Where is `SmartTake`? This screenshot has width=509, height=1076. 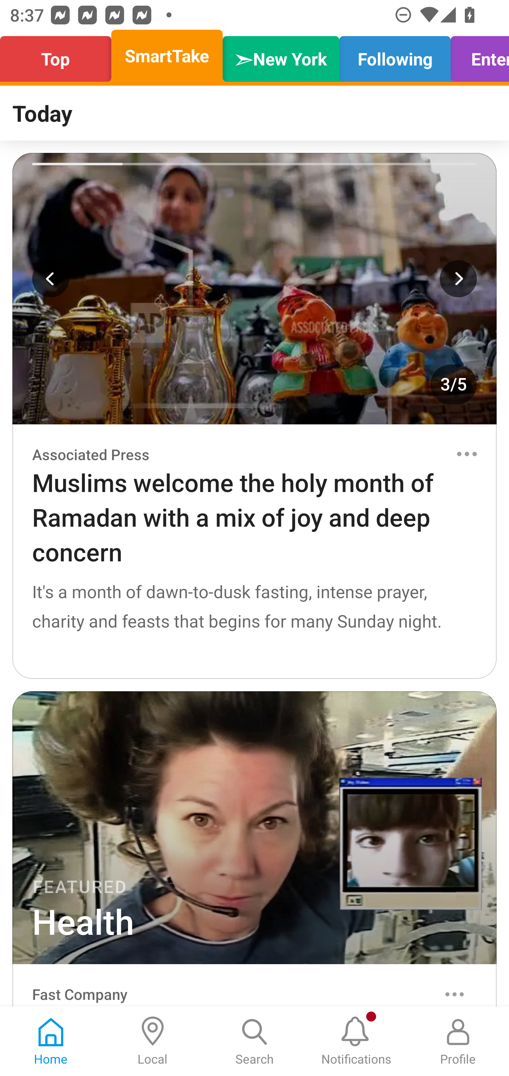 SmartTake is located at coordinates (167, 56).